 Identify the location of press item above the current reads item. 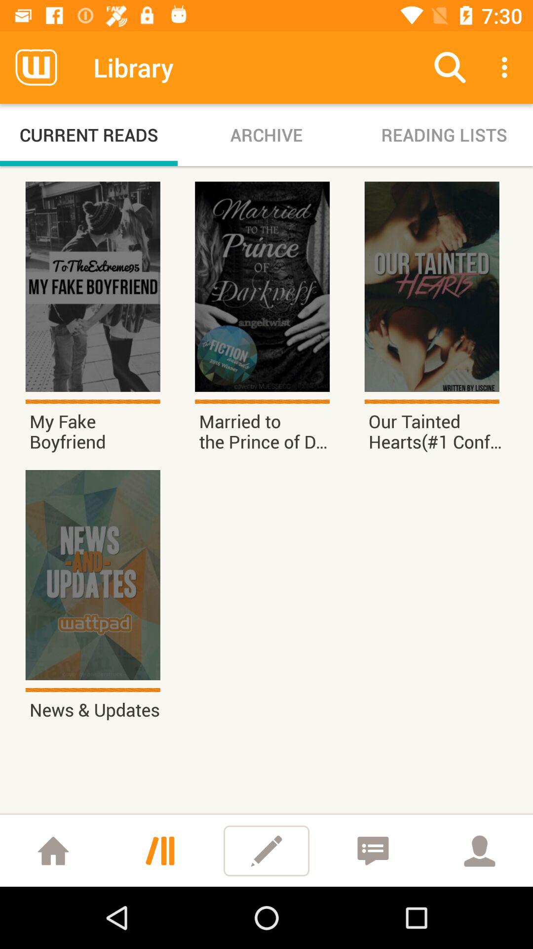
(36, 67).